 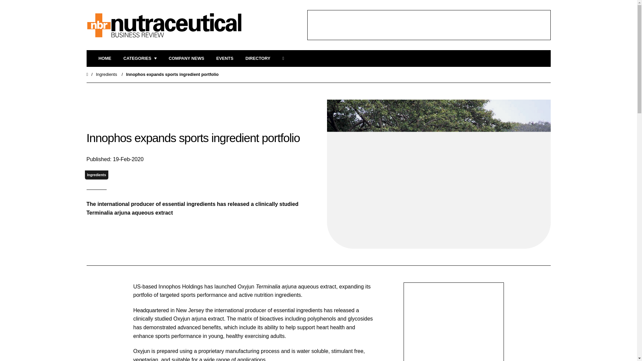 I want to click on Ingredients, so click(x=106, y=74).